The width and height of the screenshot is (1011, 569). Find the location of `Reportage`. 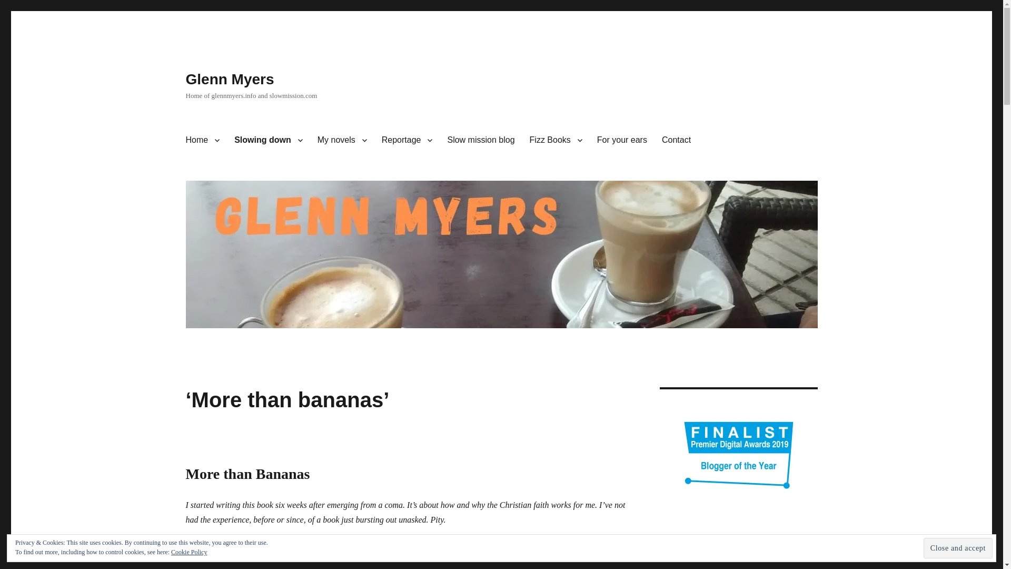

Reportage is located at coordinates (407, 140).